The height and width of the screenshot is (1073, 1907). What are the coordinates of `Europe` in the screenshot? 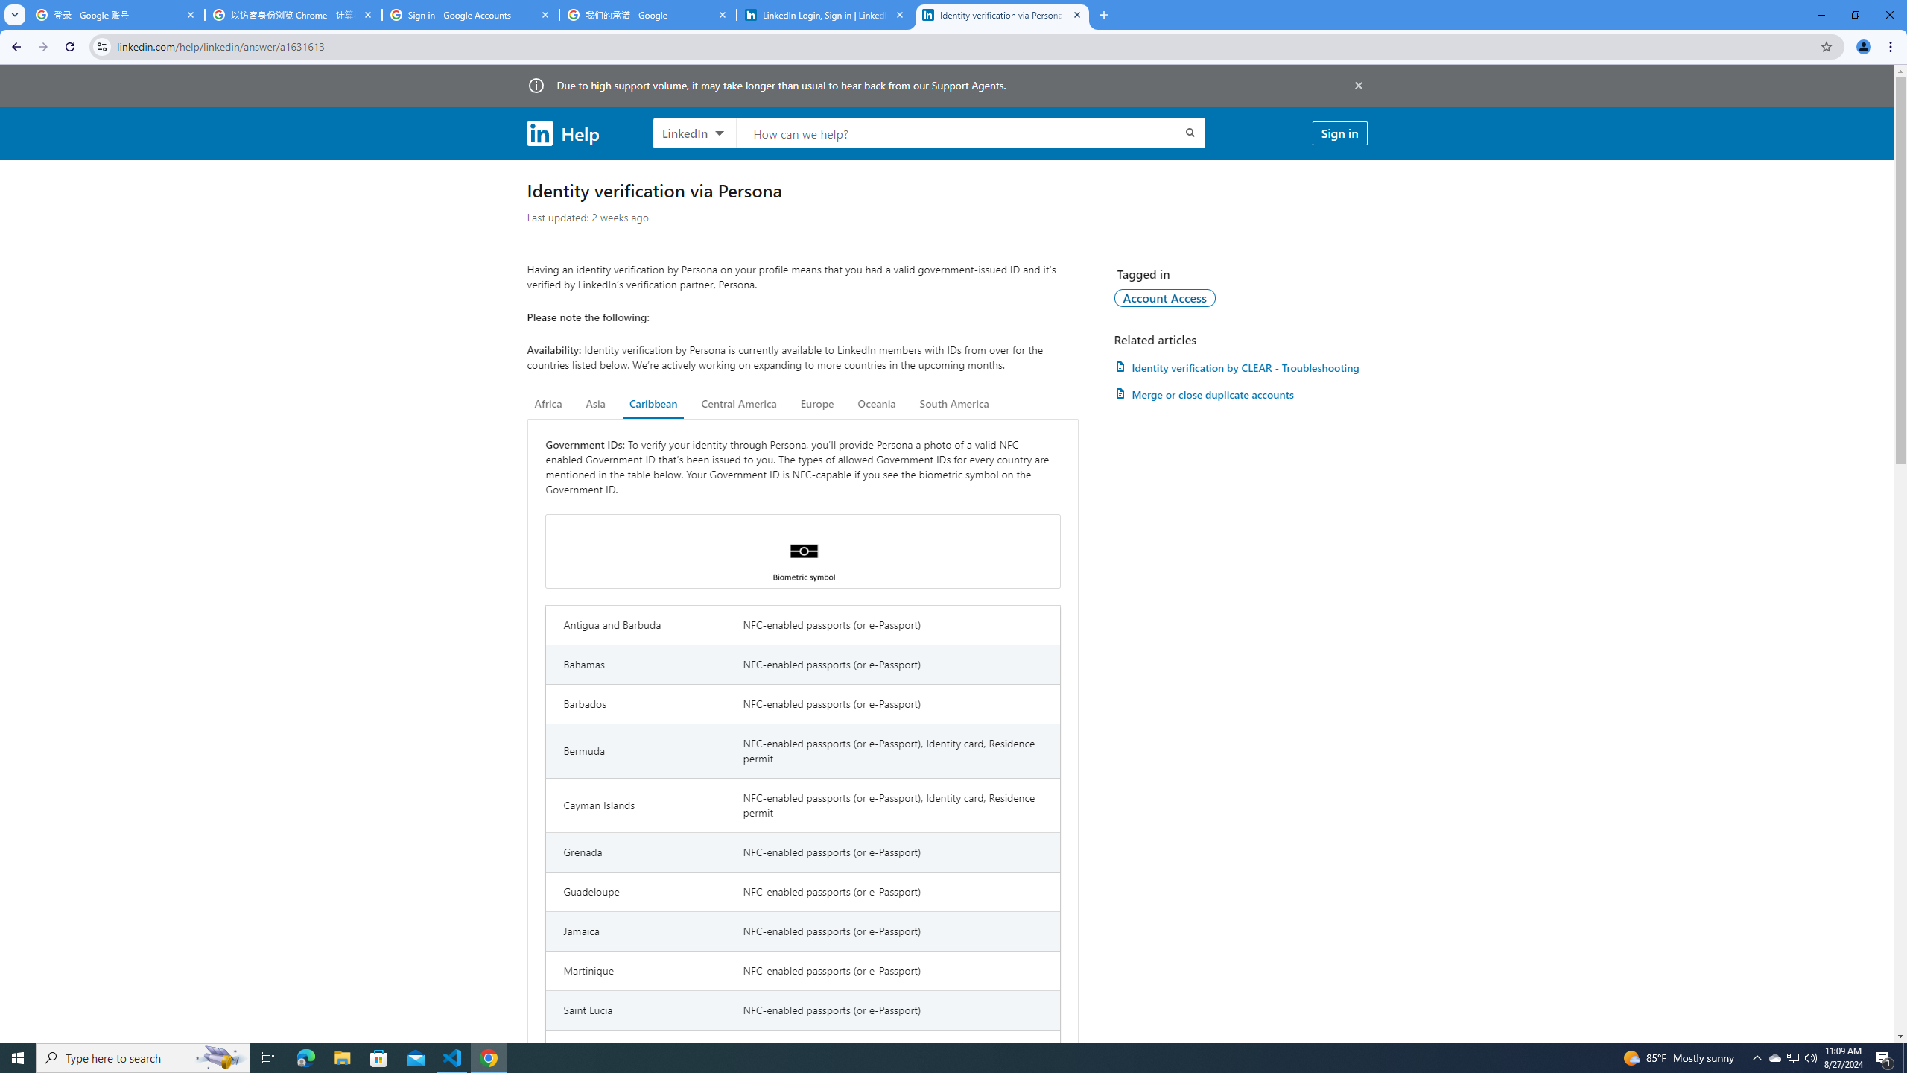 It's located at (816, 404).